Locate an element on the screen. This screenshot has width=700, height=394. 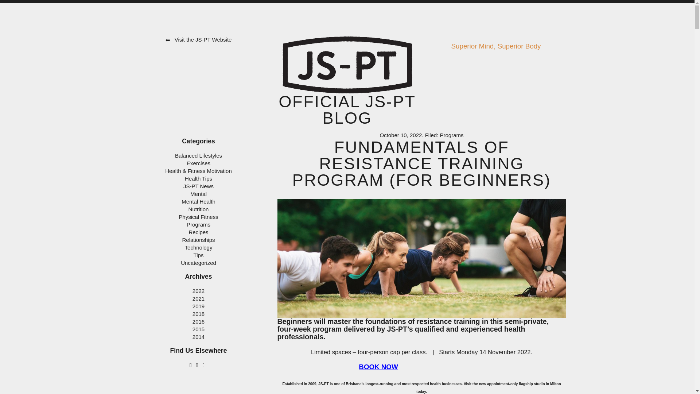
BOOK NOW is located at coordinates (378, 367).